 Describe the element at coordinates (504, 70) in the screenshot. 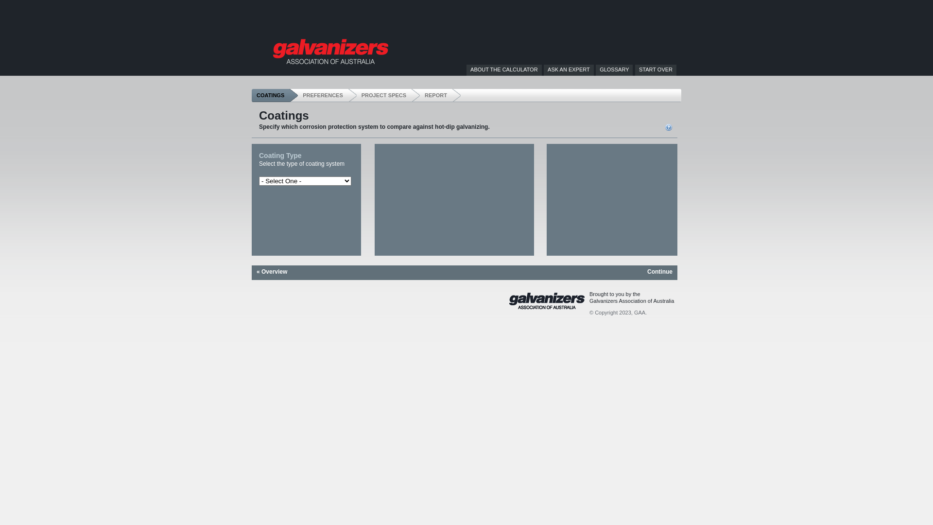

I see `ABOUT THE CALCULATOR` at that location.